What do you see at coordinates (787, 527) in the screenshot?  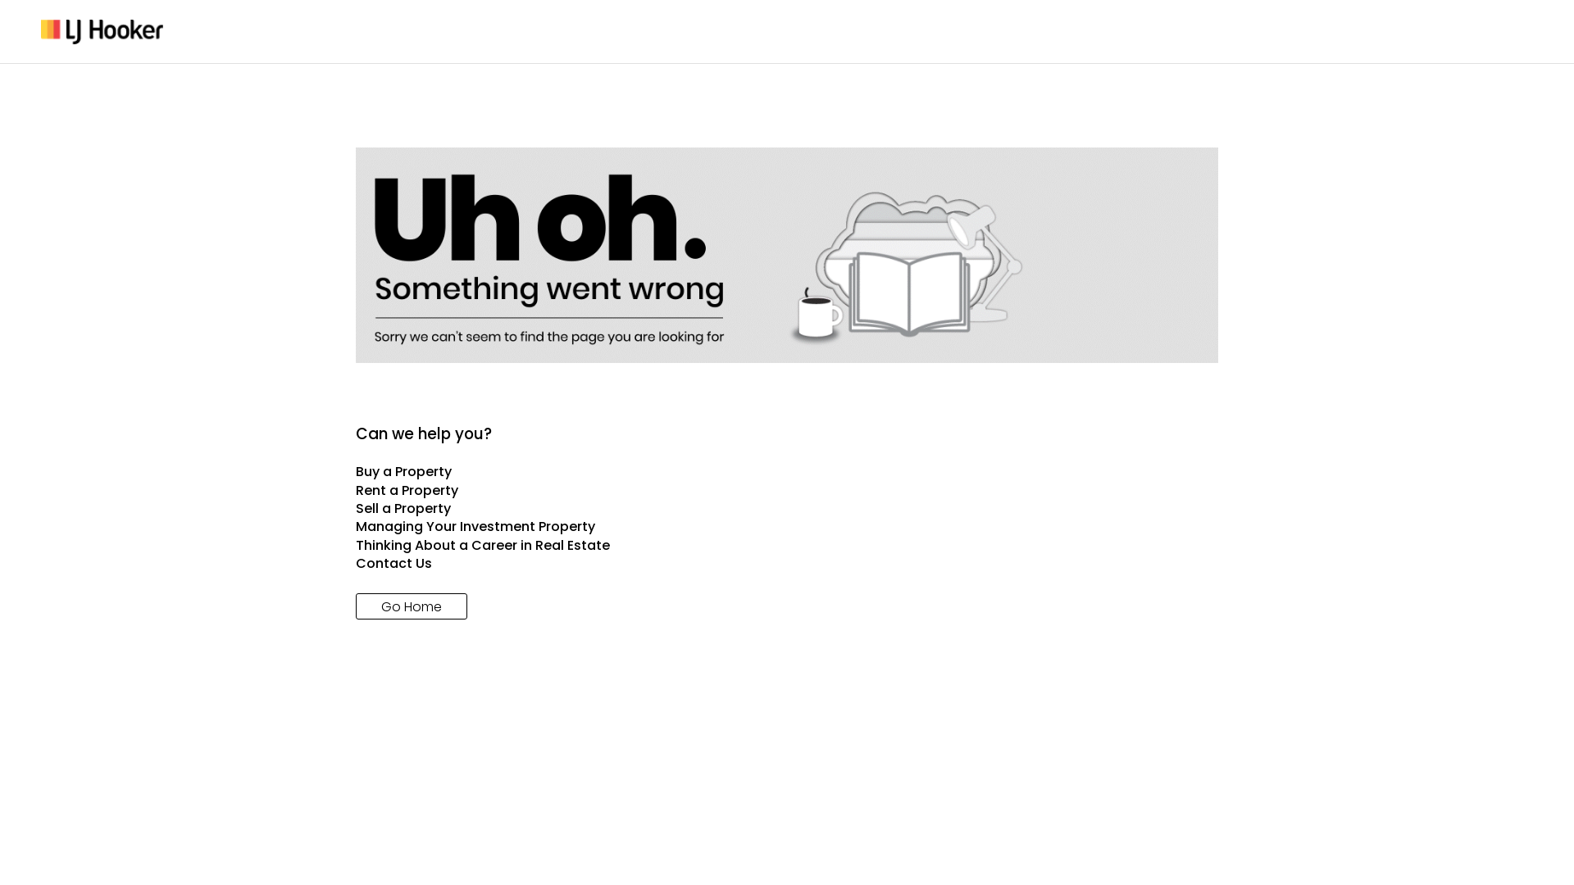 I see `Managing Your Investment Property` at bounding box center [787, 527].